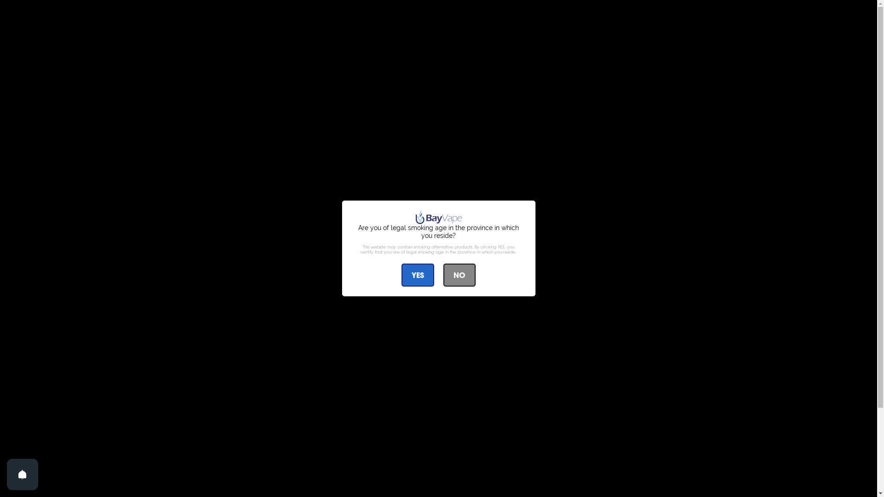 The width and height of the screenshot is (884, 497). What do you see at coordinates (268, 167) in the screenshot?
I see `NEW` at bounding box center [268, 167].